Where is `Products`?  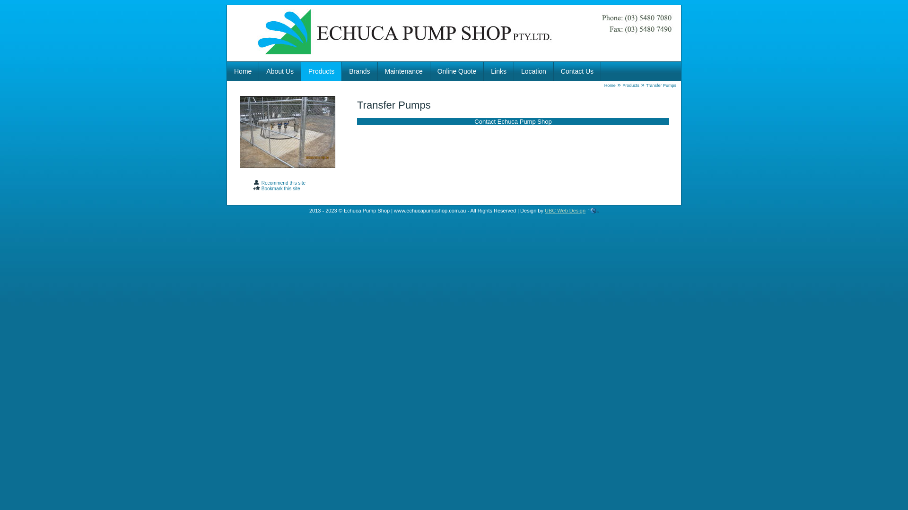
Products is located at coordinates (631, 85).